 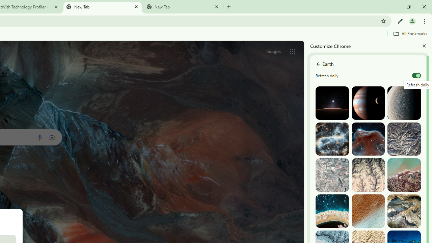 What do you see at coordinates (400, 21) in the screenshot?
I see `Customize Chrome` at bounding box center [400, 21].